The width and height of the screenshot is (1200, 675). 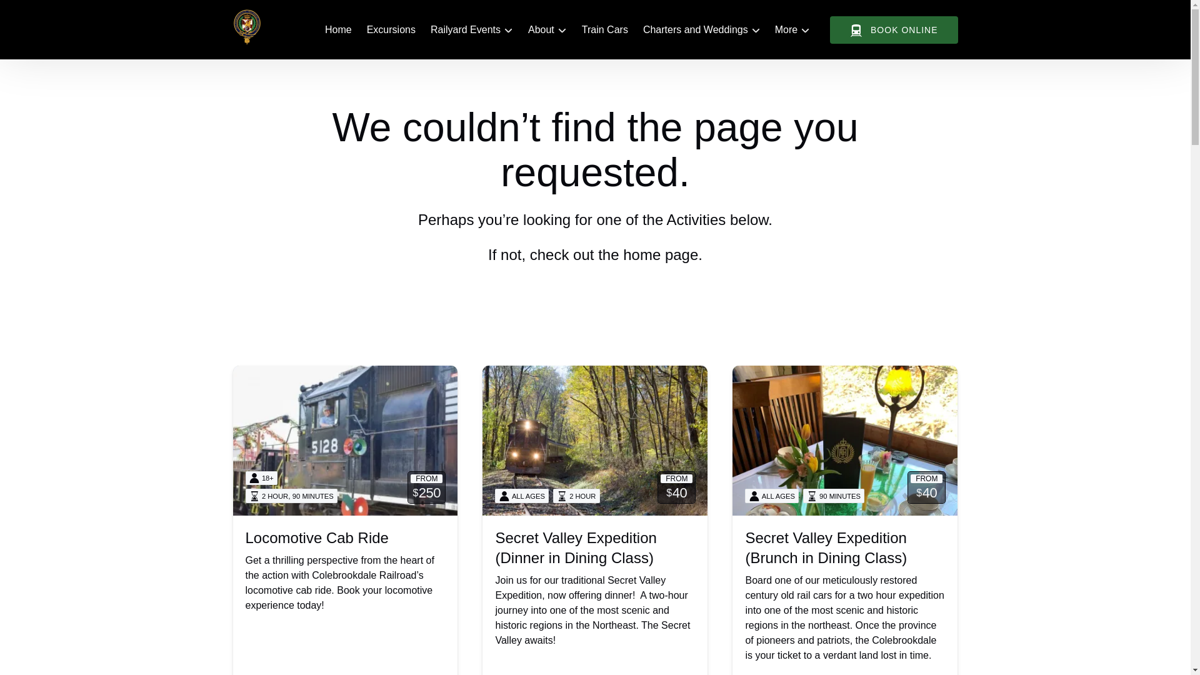 I want to click on Skip to primary navigation, so click(x=63, y=13).